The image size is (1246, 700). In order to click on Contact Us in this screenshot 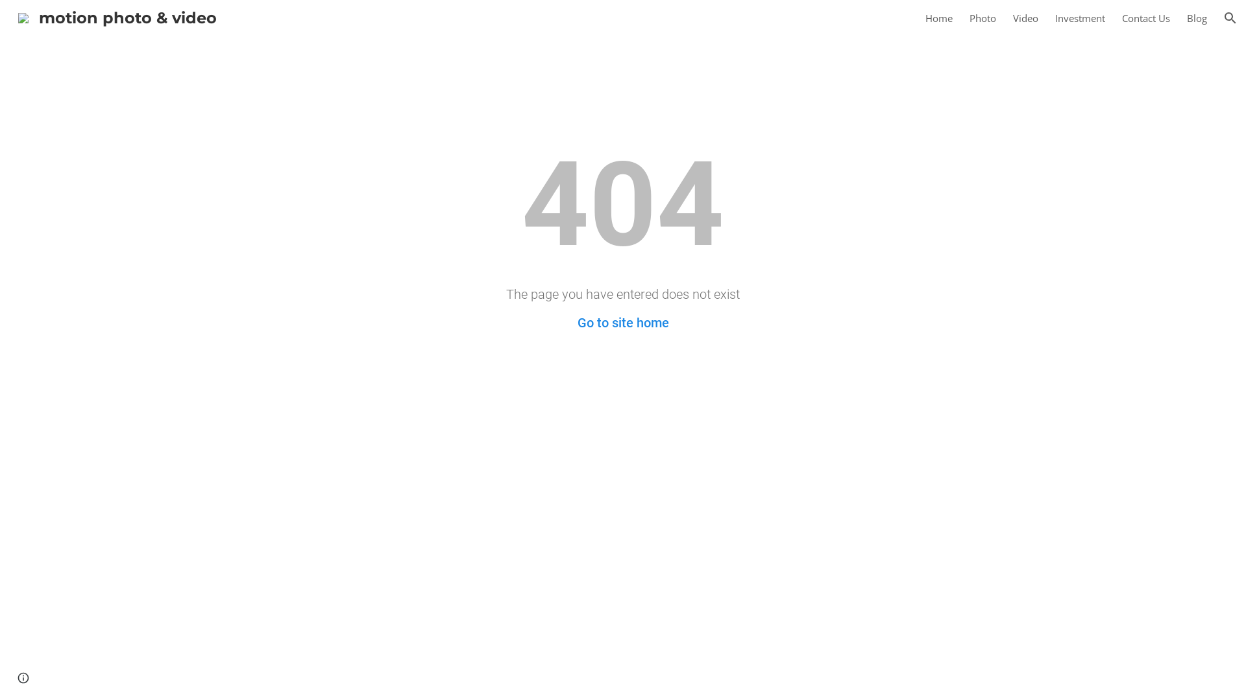, I will do `click(1146, 18)`.